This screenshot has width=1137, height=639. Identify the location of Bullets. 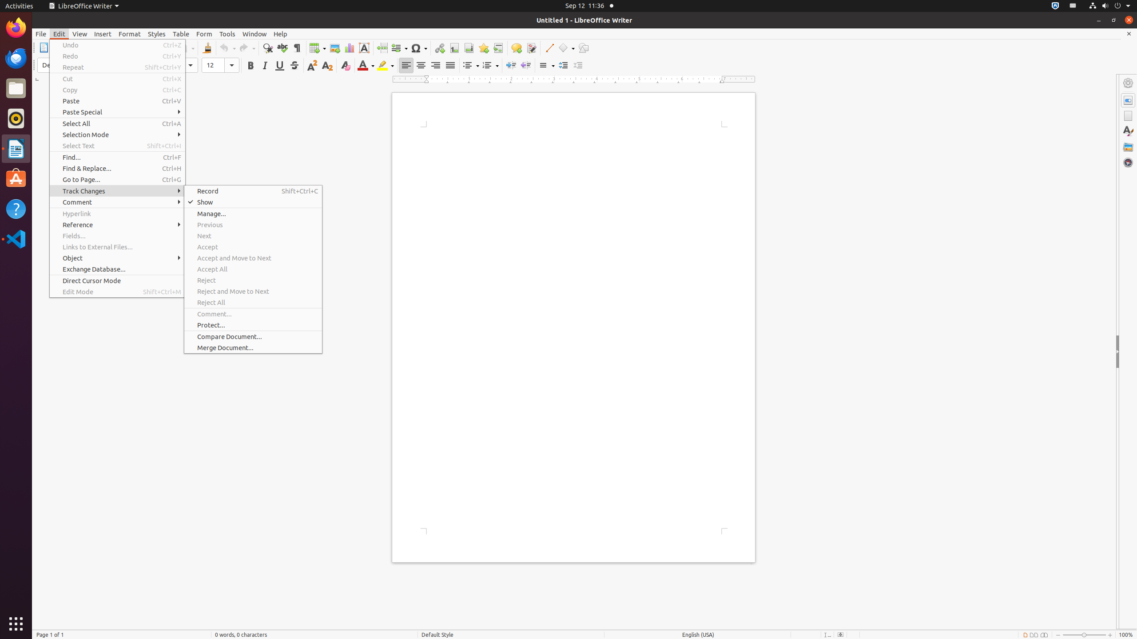
(471, 66).